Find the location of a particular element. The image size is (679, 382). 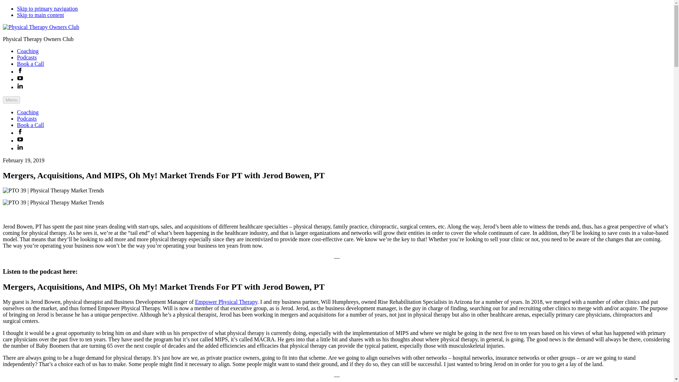

Menu is located at coordinates (11, 100).